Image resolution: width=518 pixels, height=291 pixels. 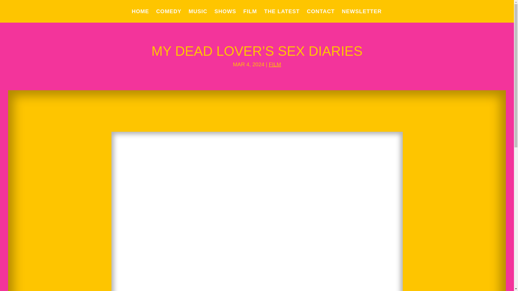 What do you see at coordinates (225, 16) in the screenshot?
I see `SHOWS` at bounding box center [225, 16].